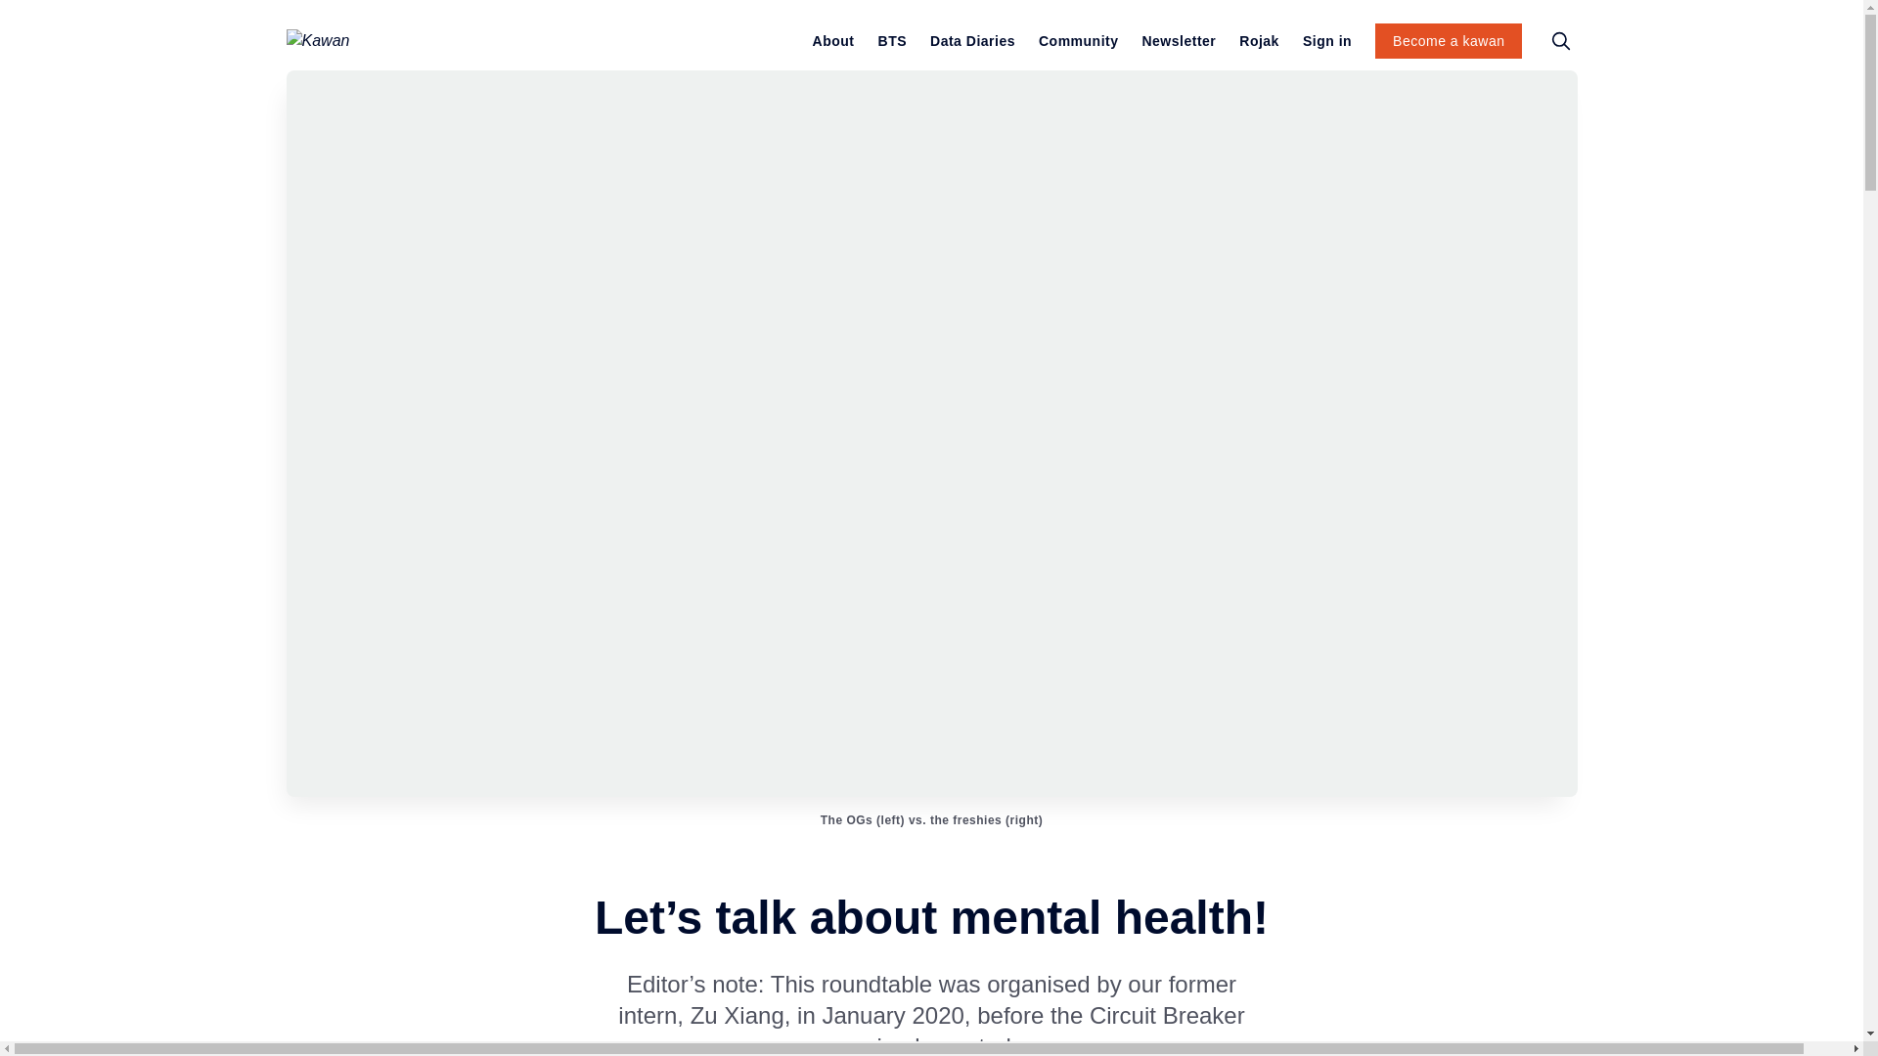 The width and height of the screenshot is (1878, 1056). What do you see at coordinates (1259, 41) in the screenshot?
I see `Rojak` at bounding box center [1259, 41].